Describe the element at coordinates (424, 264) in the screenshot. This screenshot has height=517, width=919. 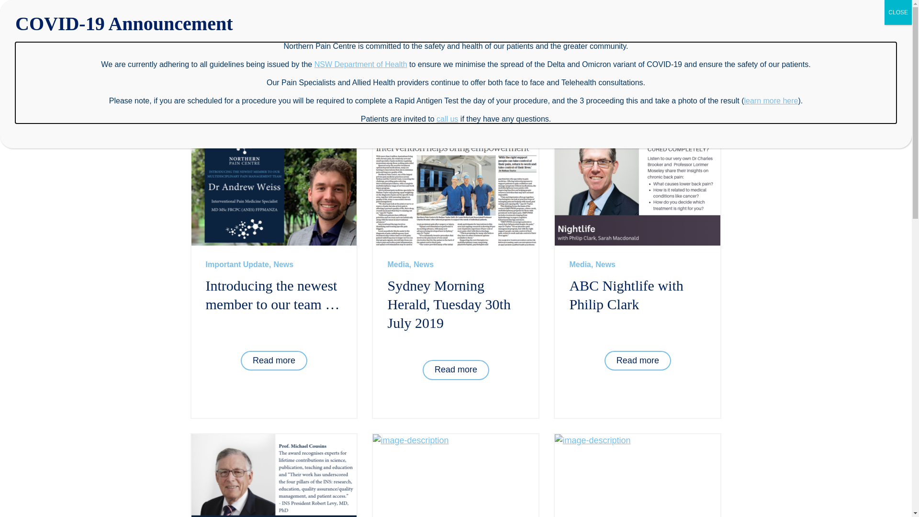
I see `News` at that location.